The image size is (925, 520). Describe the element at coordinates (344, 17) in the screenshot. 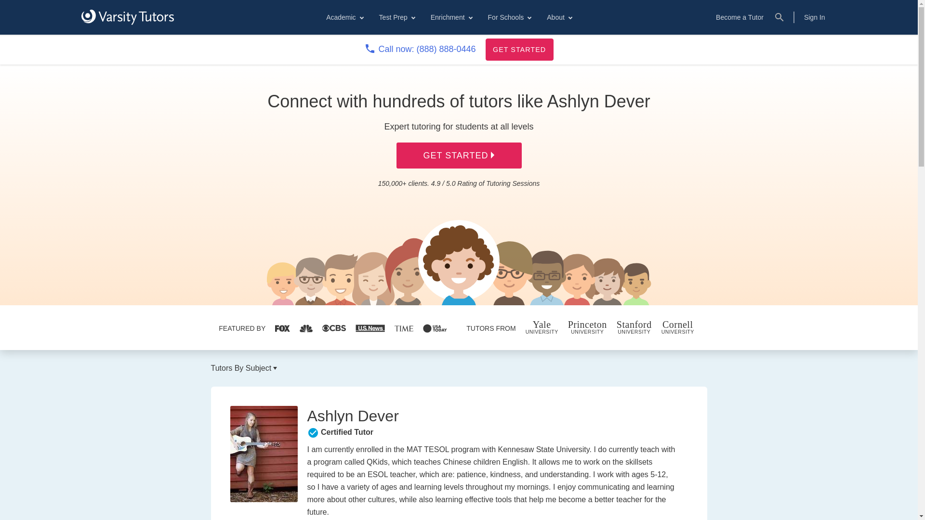

I see `Academic` at that location.